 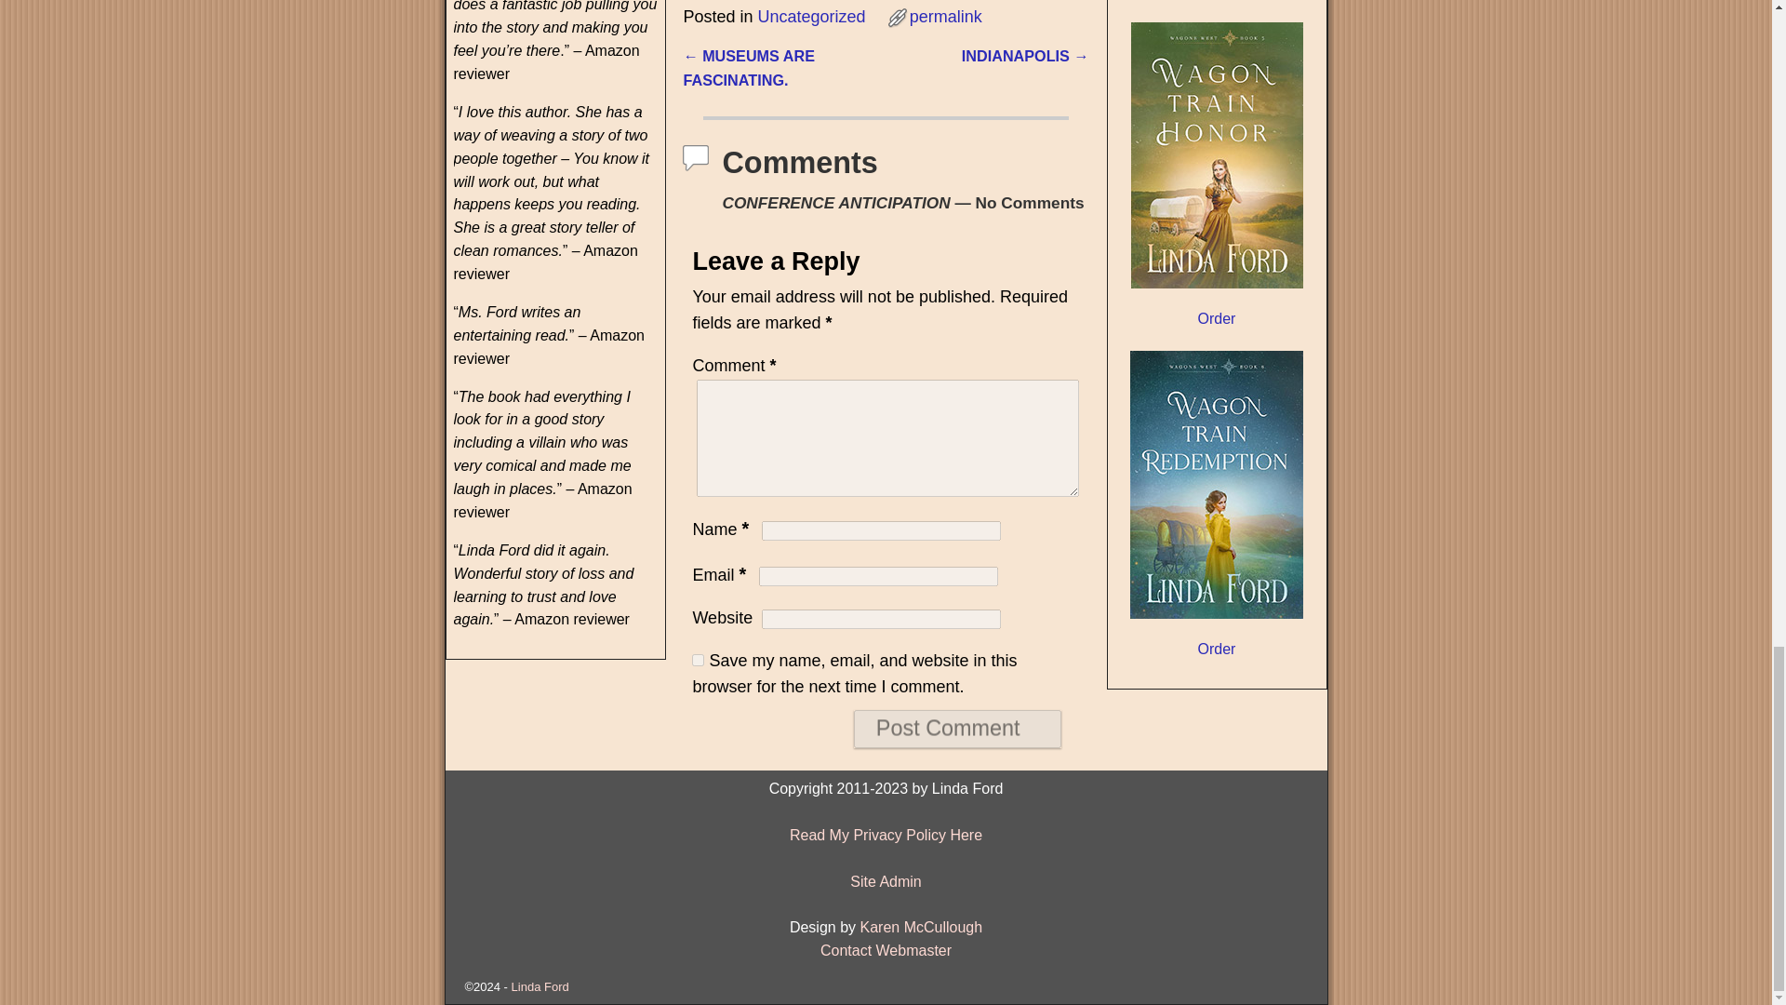 What do you see at coordinates (956, 728) in the screenshot?
I see `Post Comment` at bounding box center [956, 728].